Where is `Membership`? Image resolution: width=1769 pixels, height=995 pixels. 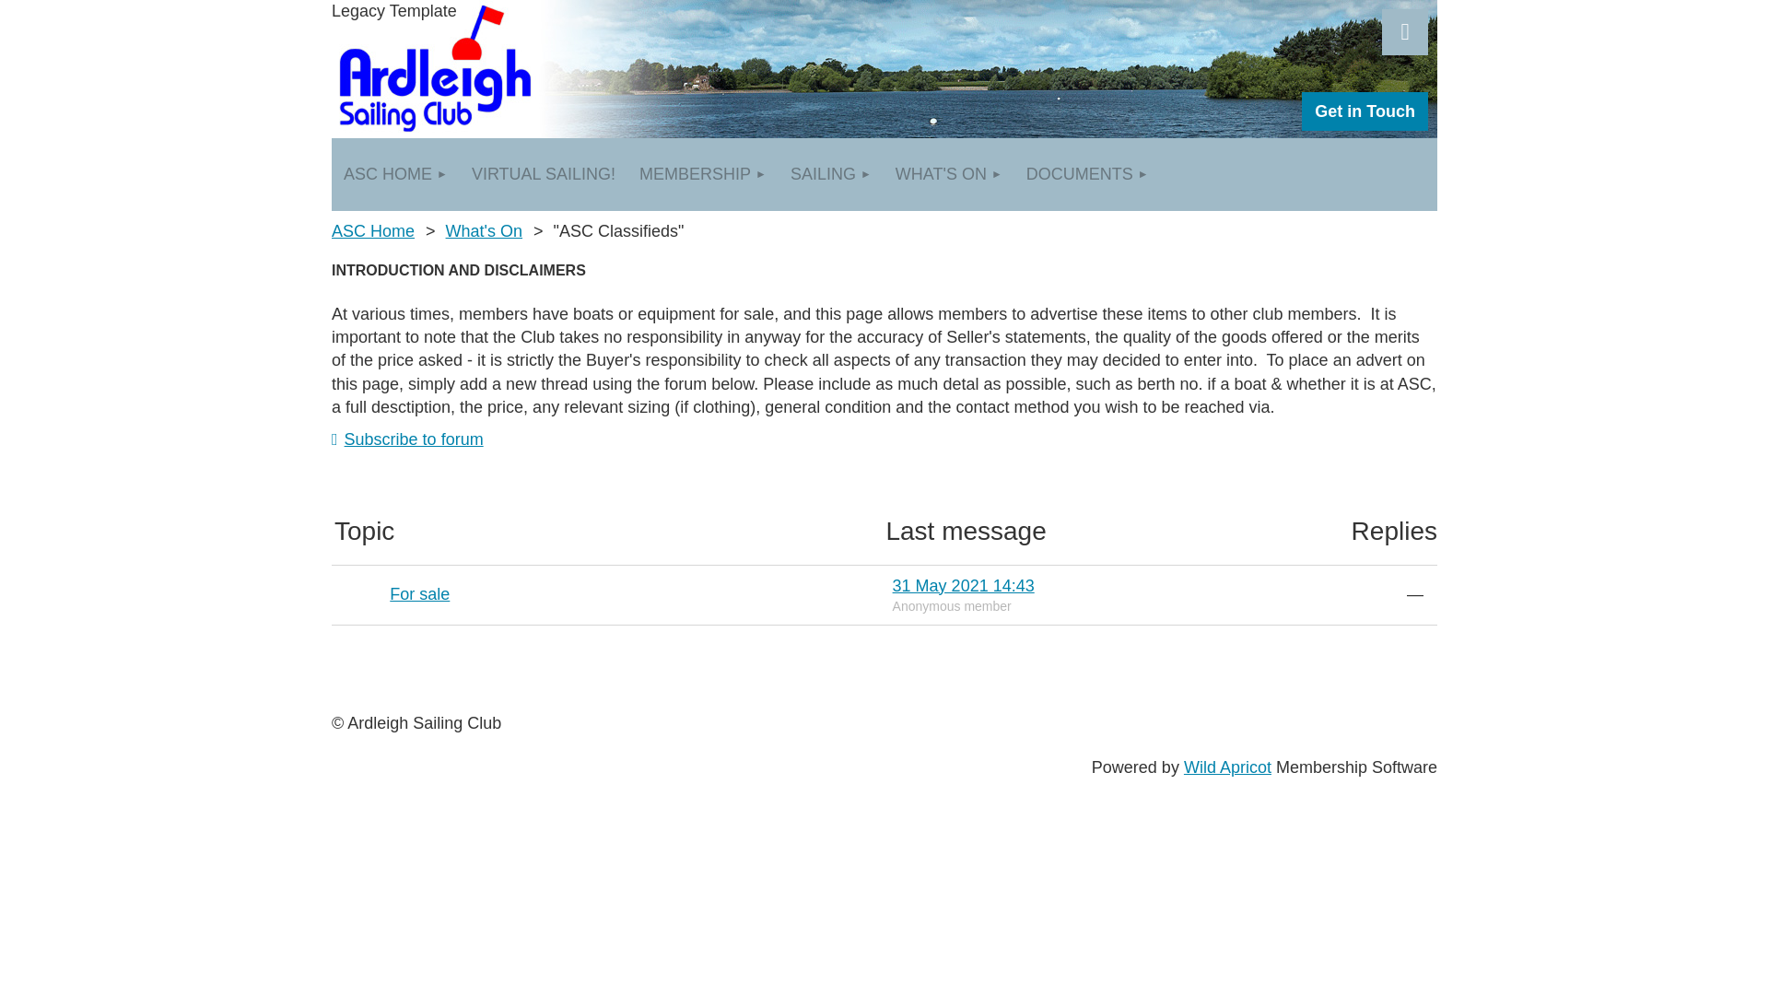 Membership is located at coordinates (702, 174).